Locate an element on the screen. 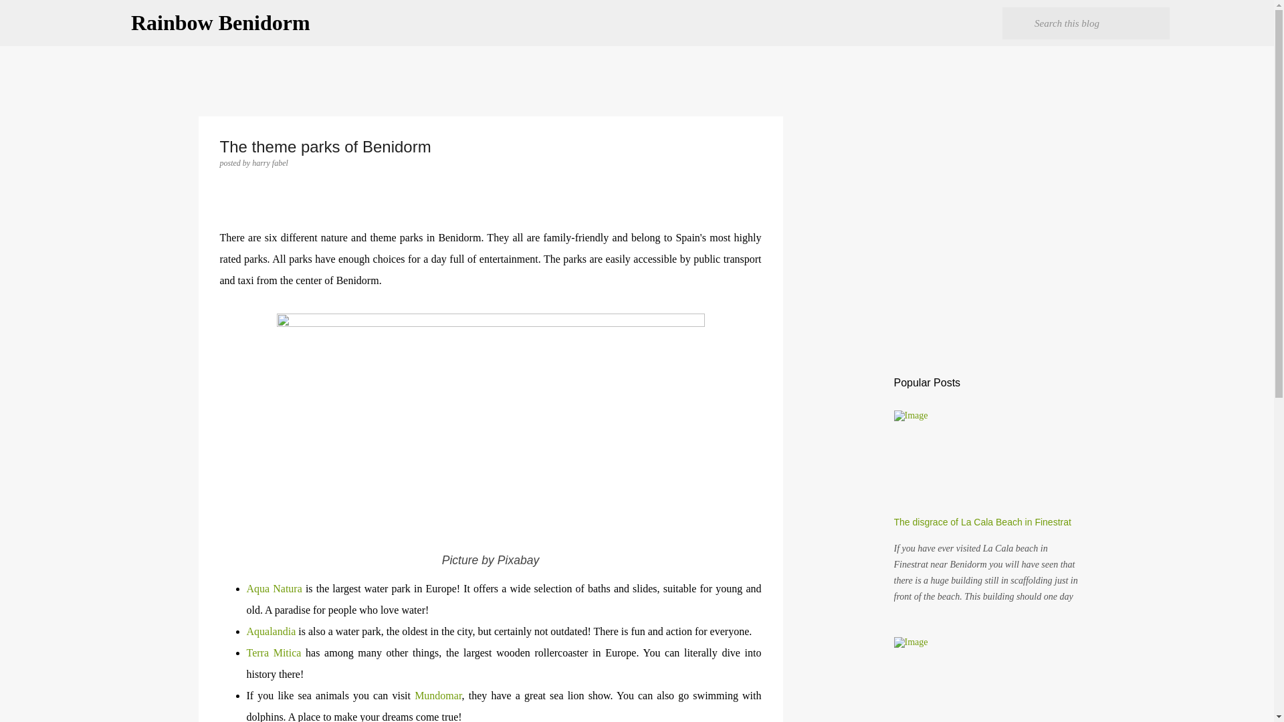 This screenshot has width=1284, height=722. Aqualandia is located at coordinates (270, 631).